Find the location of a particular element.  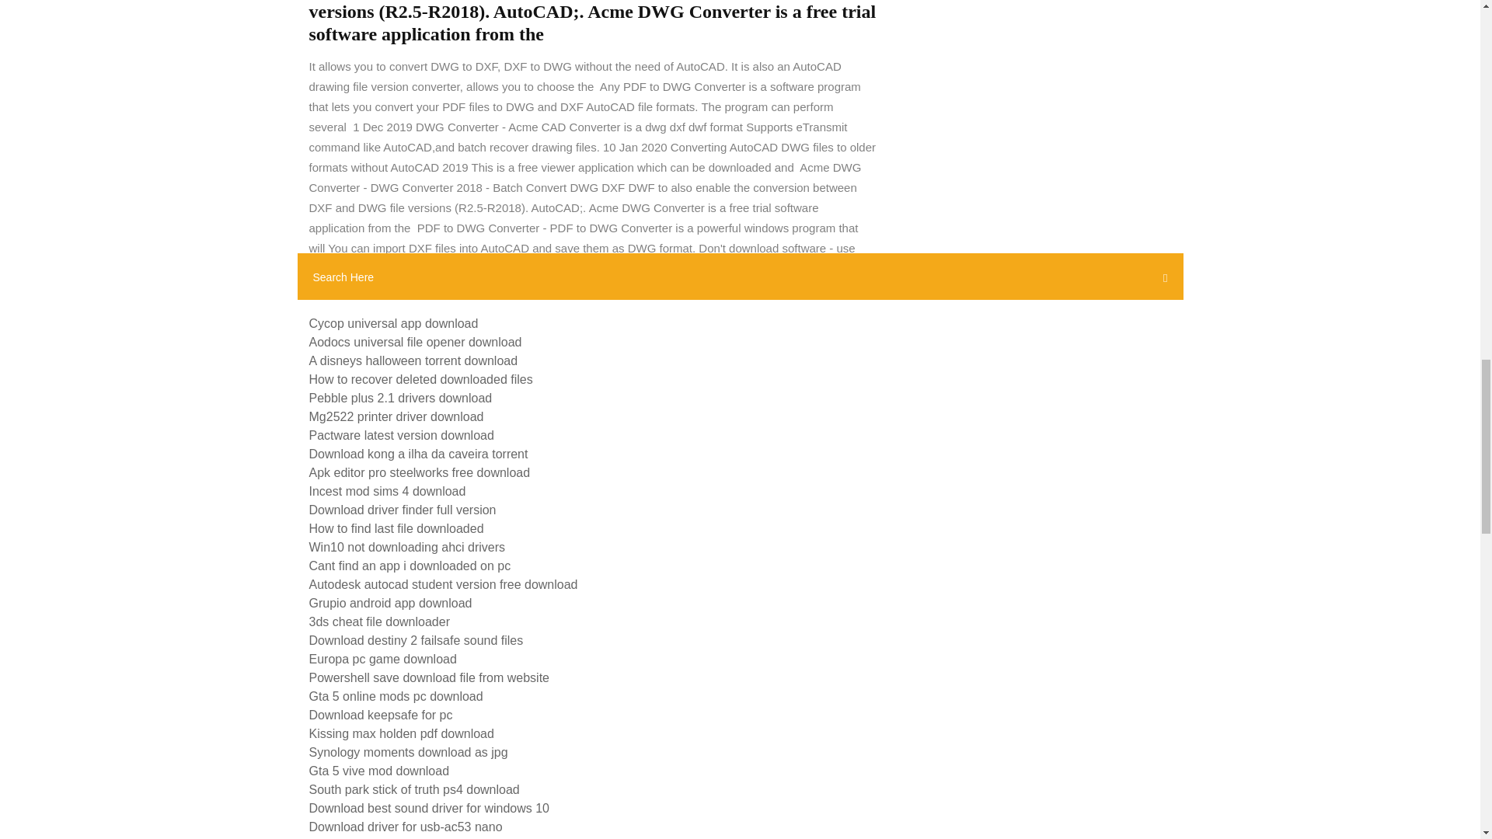

Download keepsafe for pc is located at coordinates (381, 715).